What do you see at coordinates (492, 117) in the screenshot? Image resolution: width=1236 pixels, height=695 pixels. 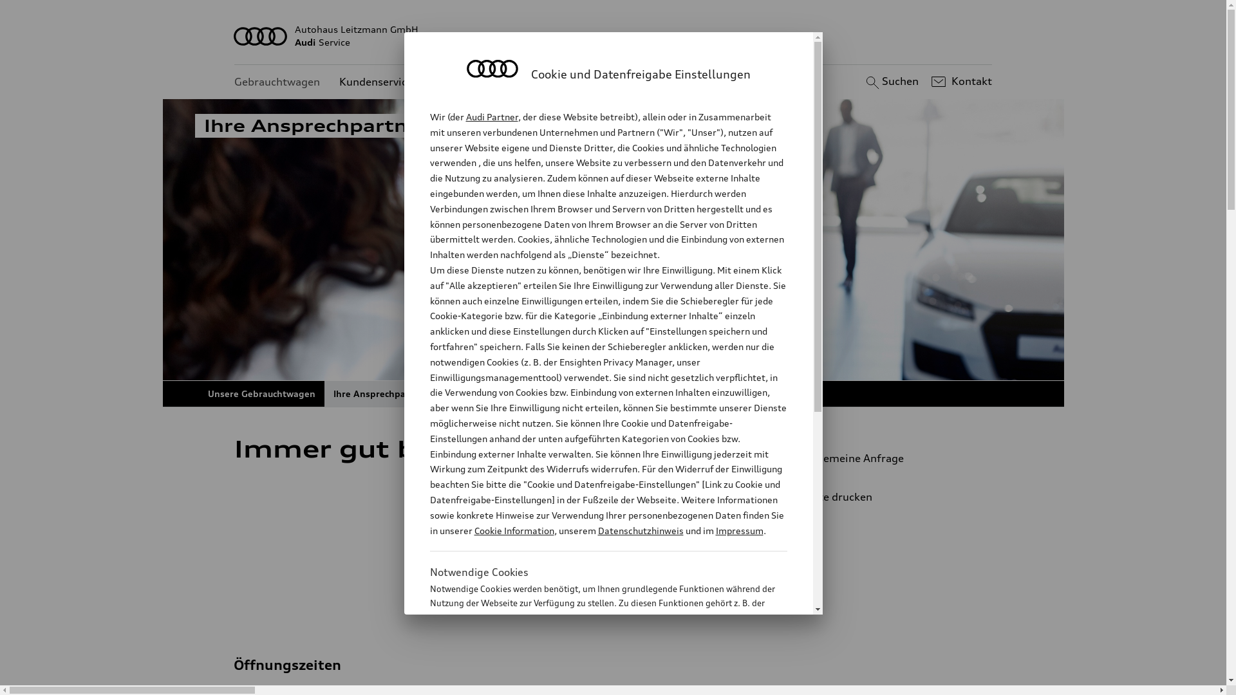 I see `Audi Partner` at bounding box center [492, 117].